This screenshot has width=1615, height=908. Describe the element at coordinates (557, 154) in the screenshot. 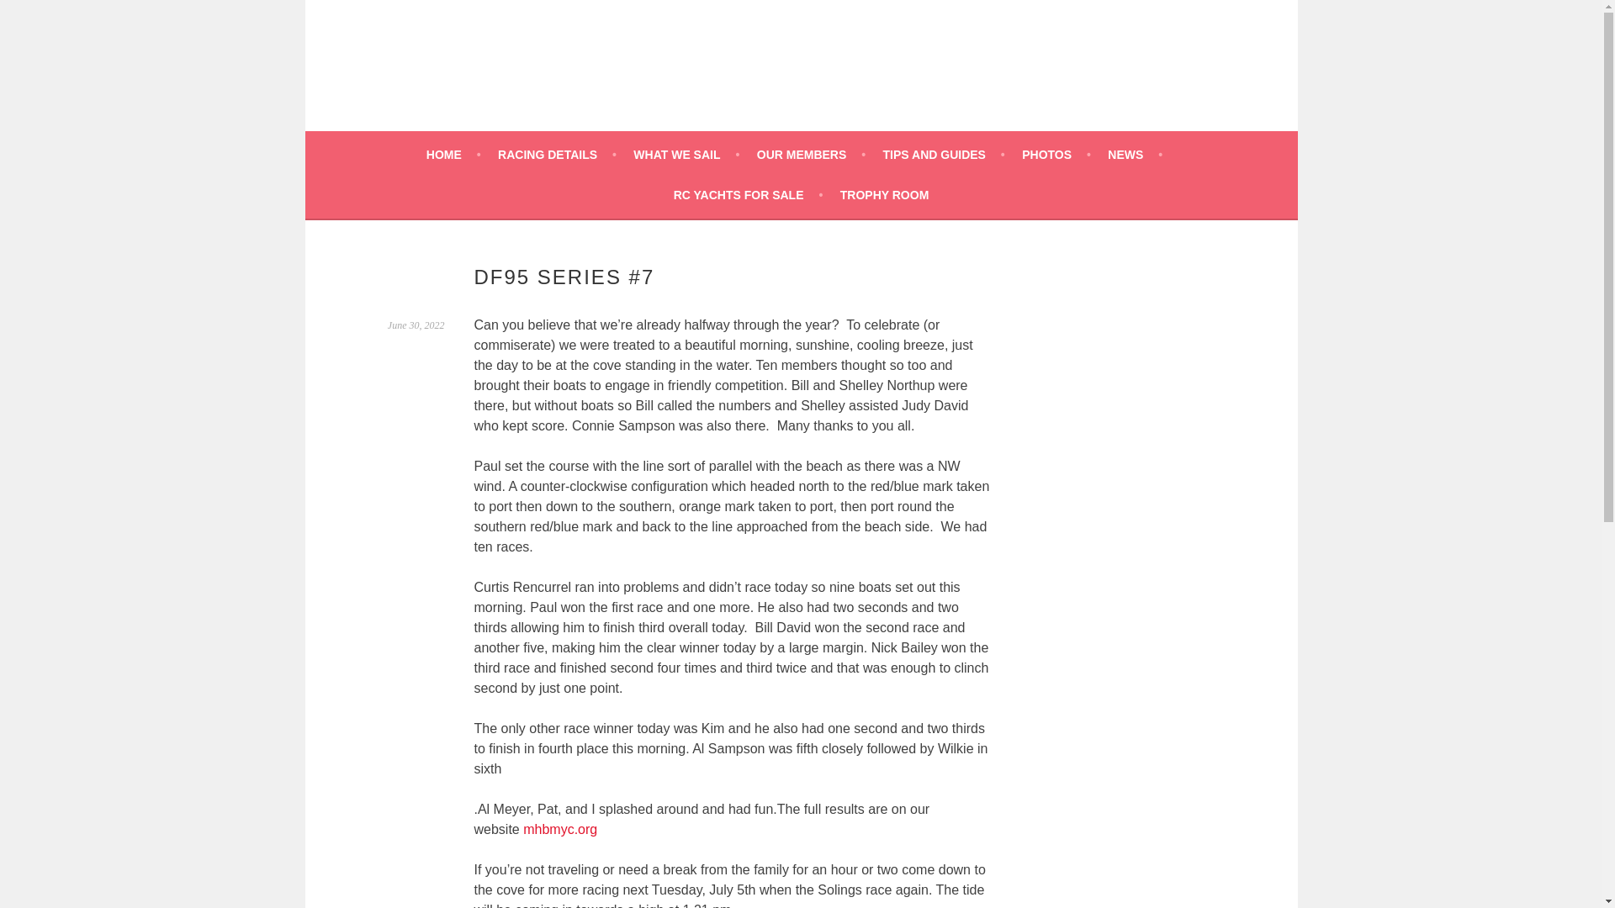

I see `RACING DETAILS` at that location.